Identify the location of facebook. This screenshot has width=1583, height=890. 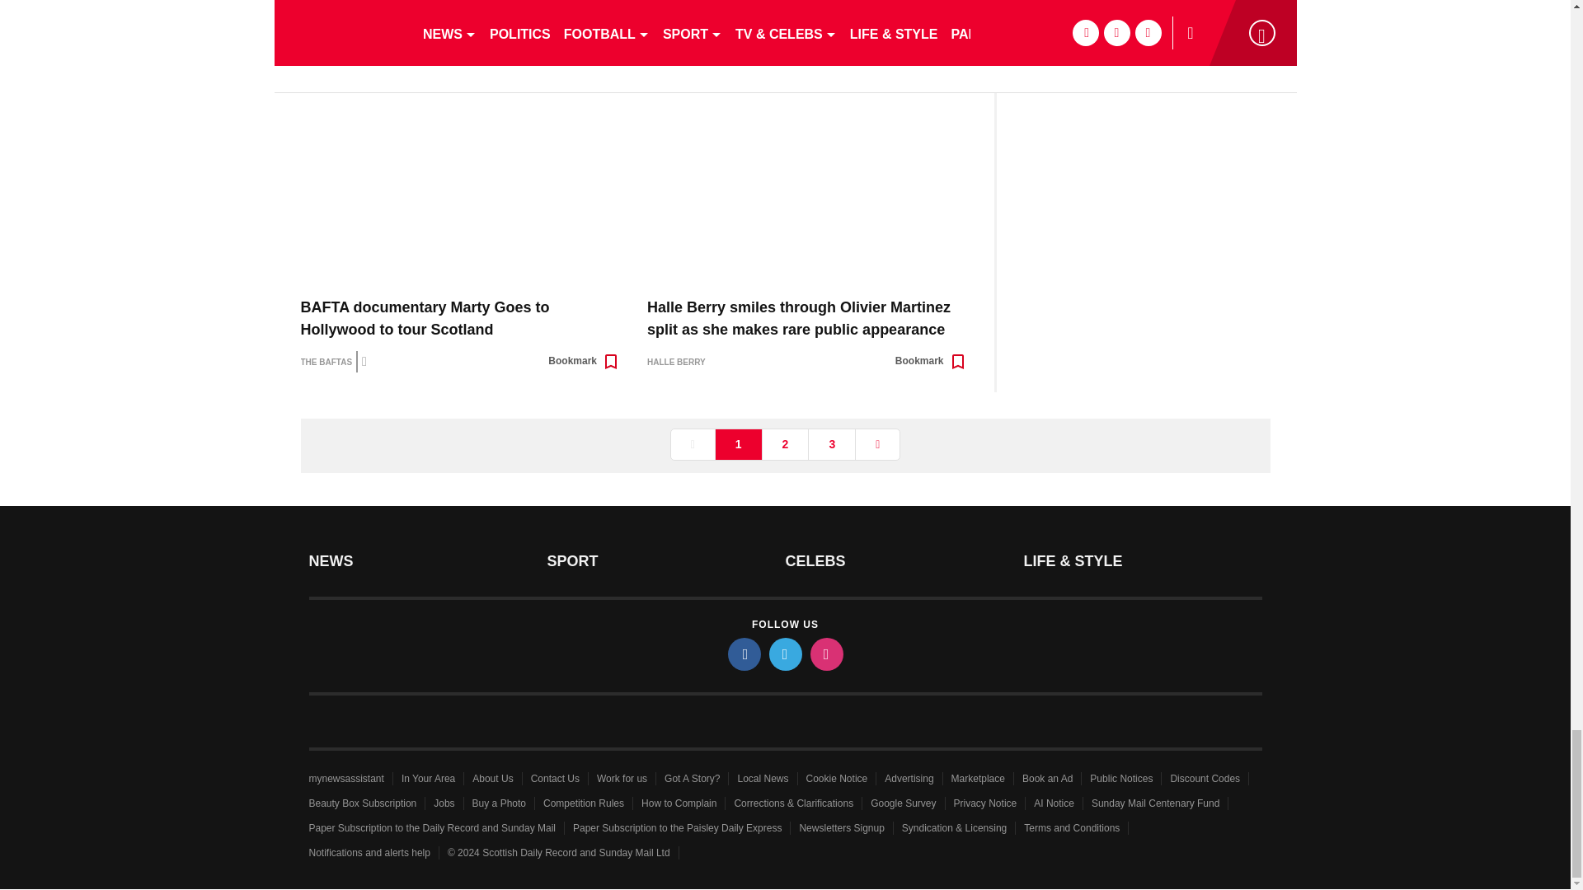
(743, 654).